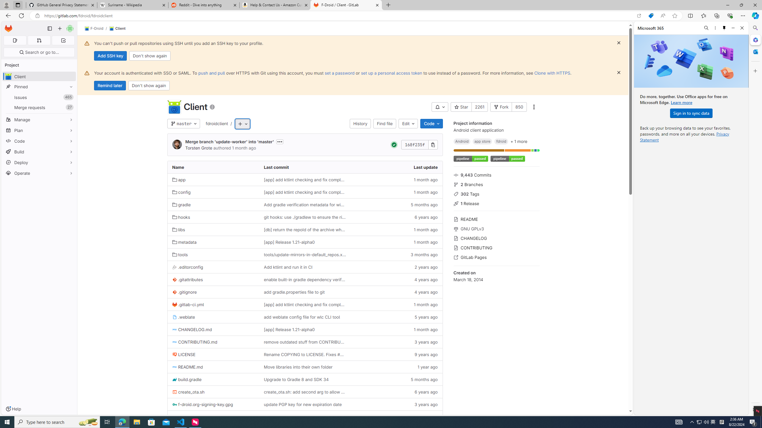 The width and height of the screenshot is (762, 428). I want to click on Suriname - Wikipedia, so click(132, 5).